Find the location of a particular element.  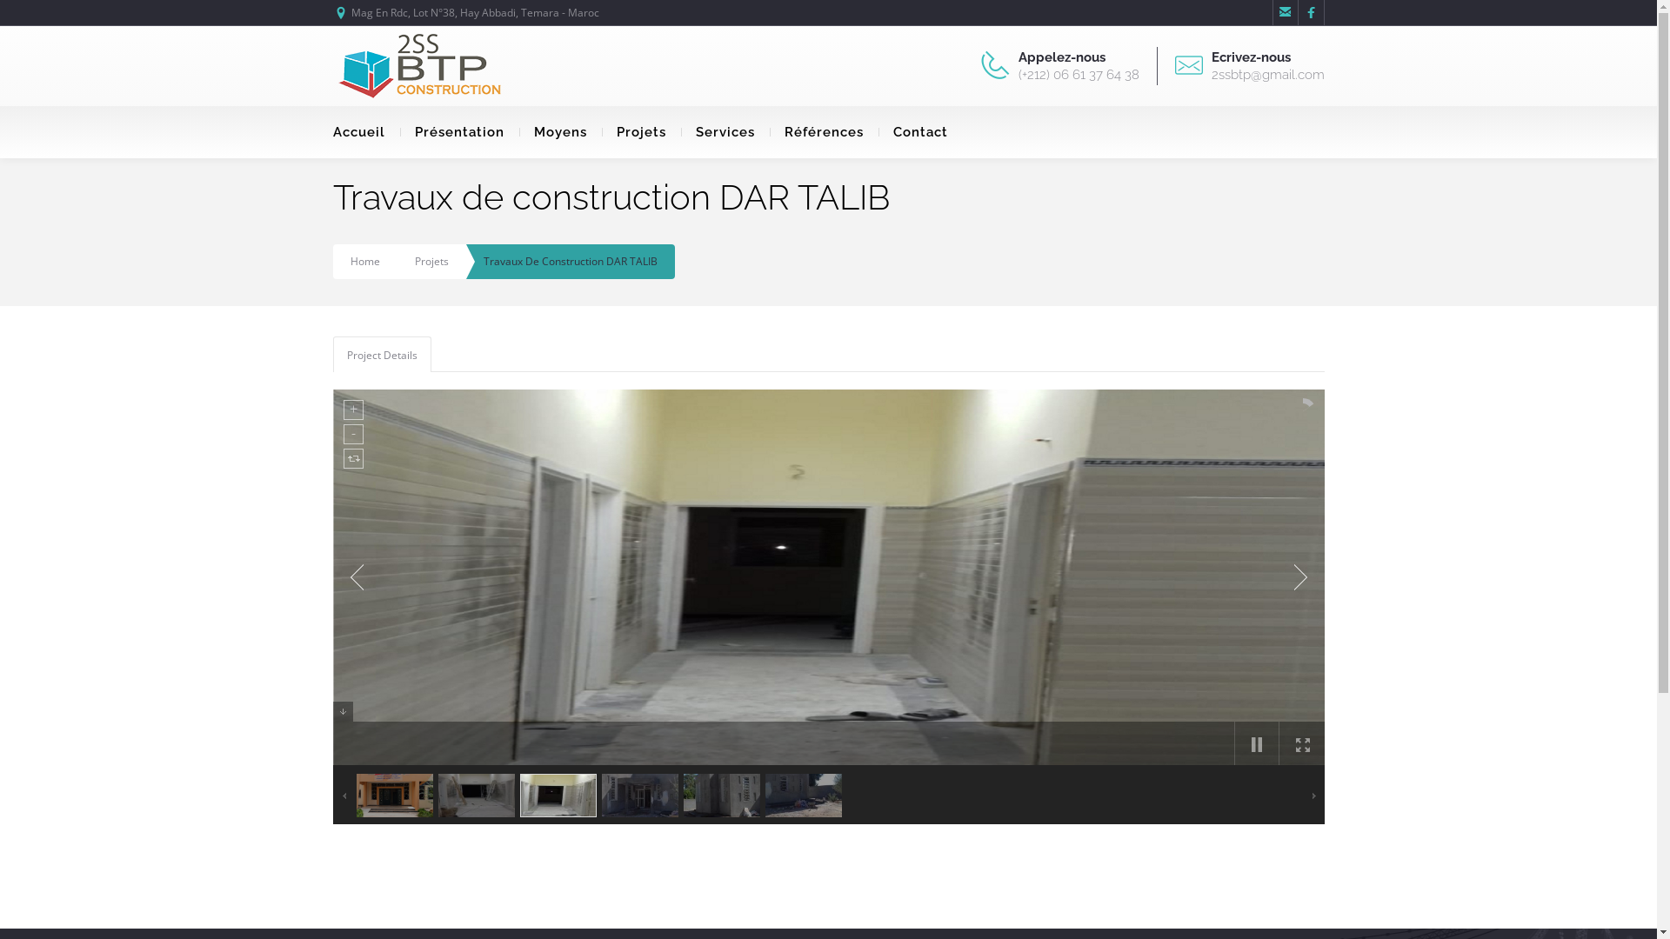

Contact is located at coordinates (920, 132).